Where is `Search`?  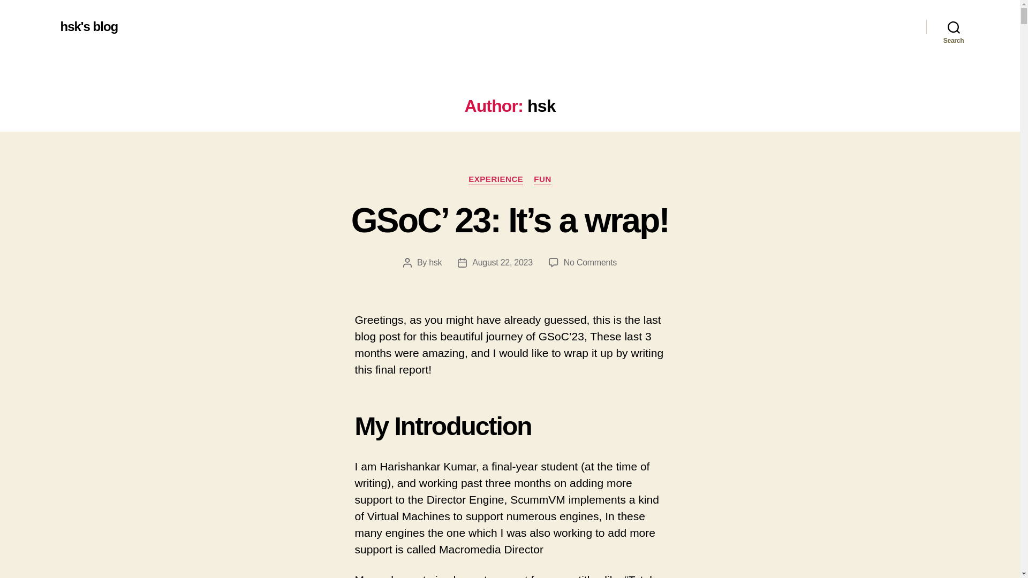
Search is located at coordinates (954, 27).